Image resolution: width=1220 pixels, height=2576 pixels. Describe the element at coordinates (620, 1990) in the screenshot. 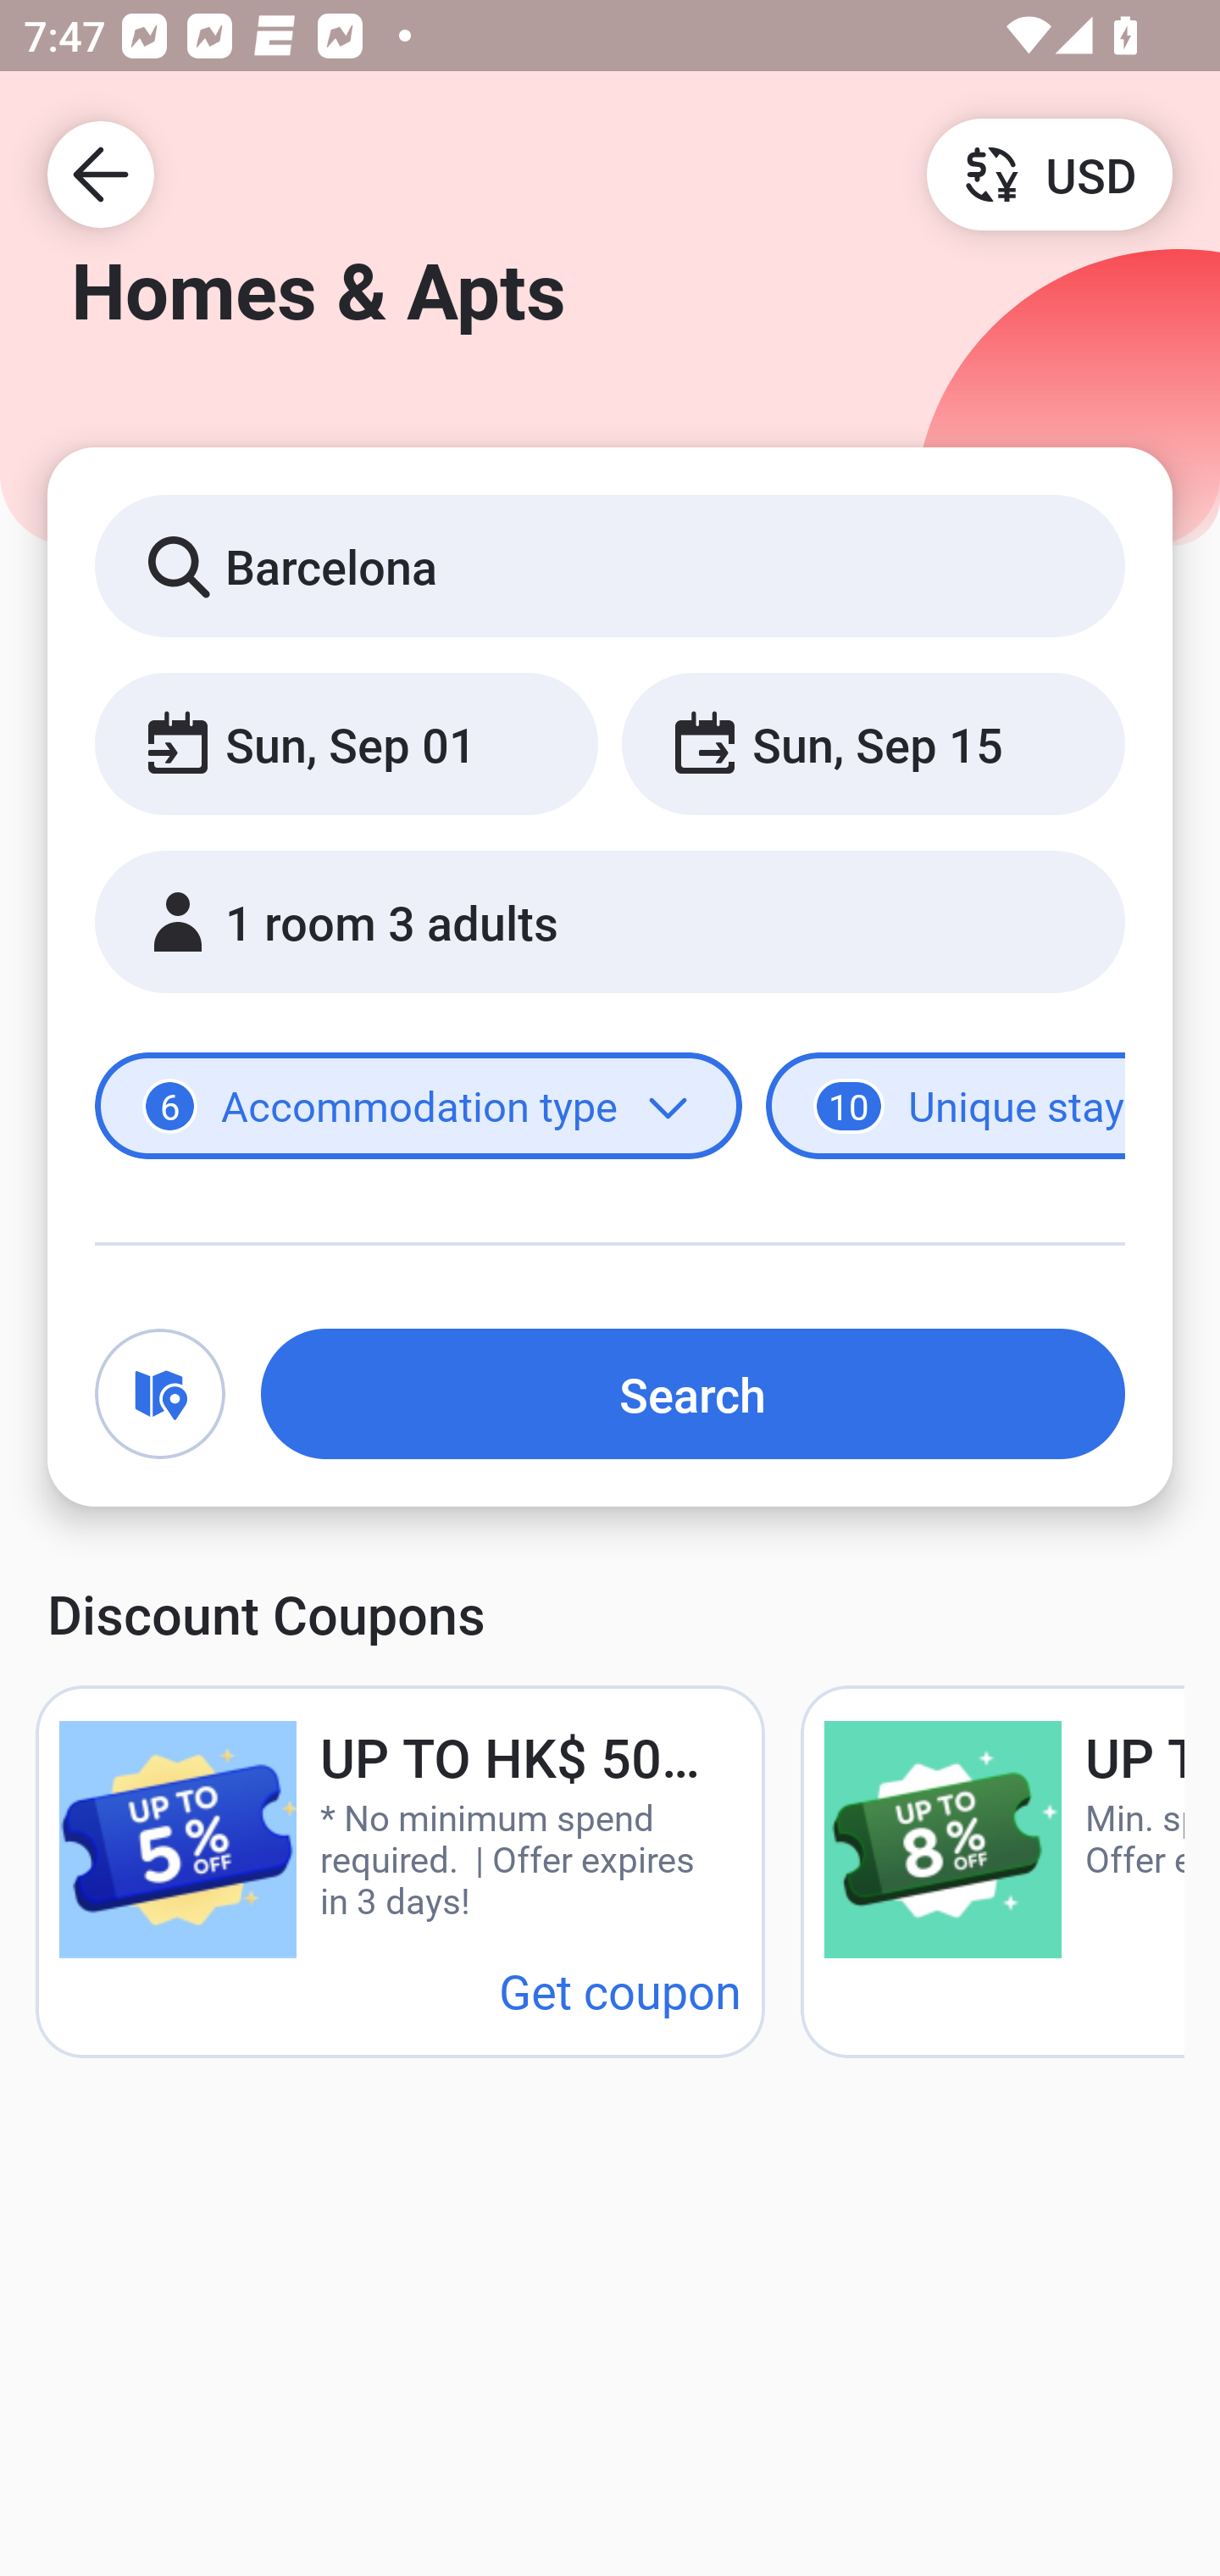

I see `Get coupon` at that location.